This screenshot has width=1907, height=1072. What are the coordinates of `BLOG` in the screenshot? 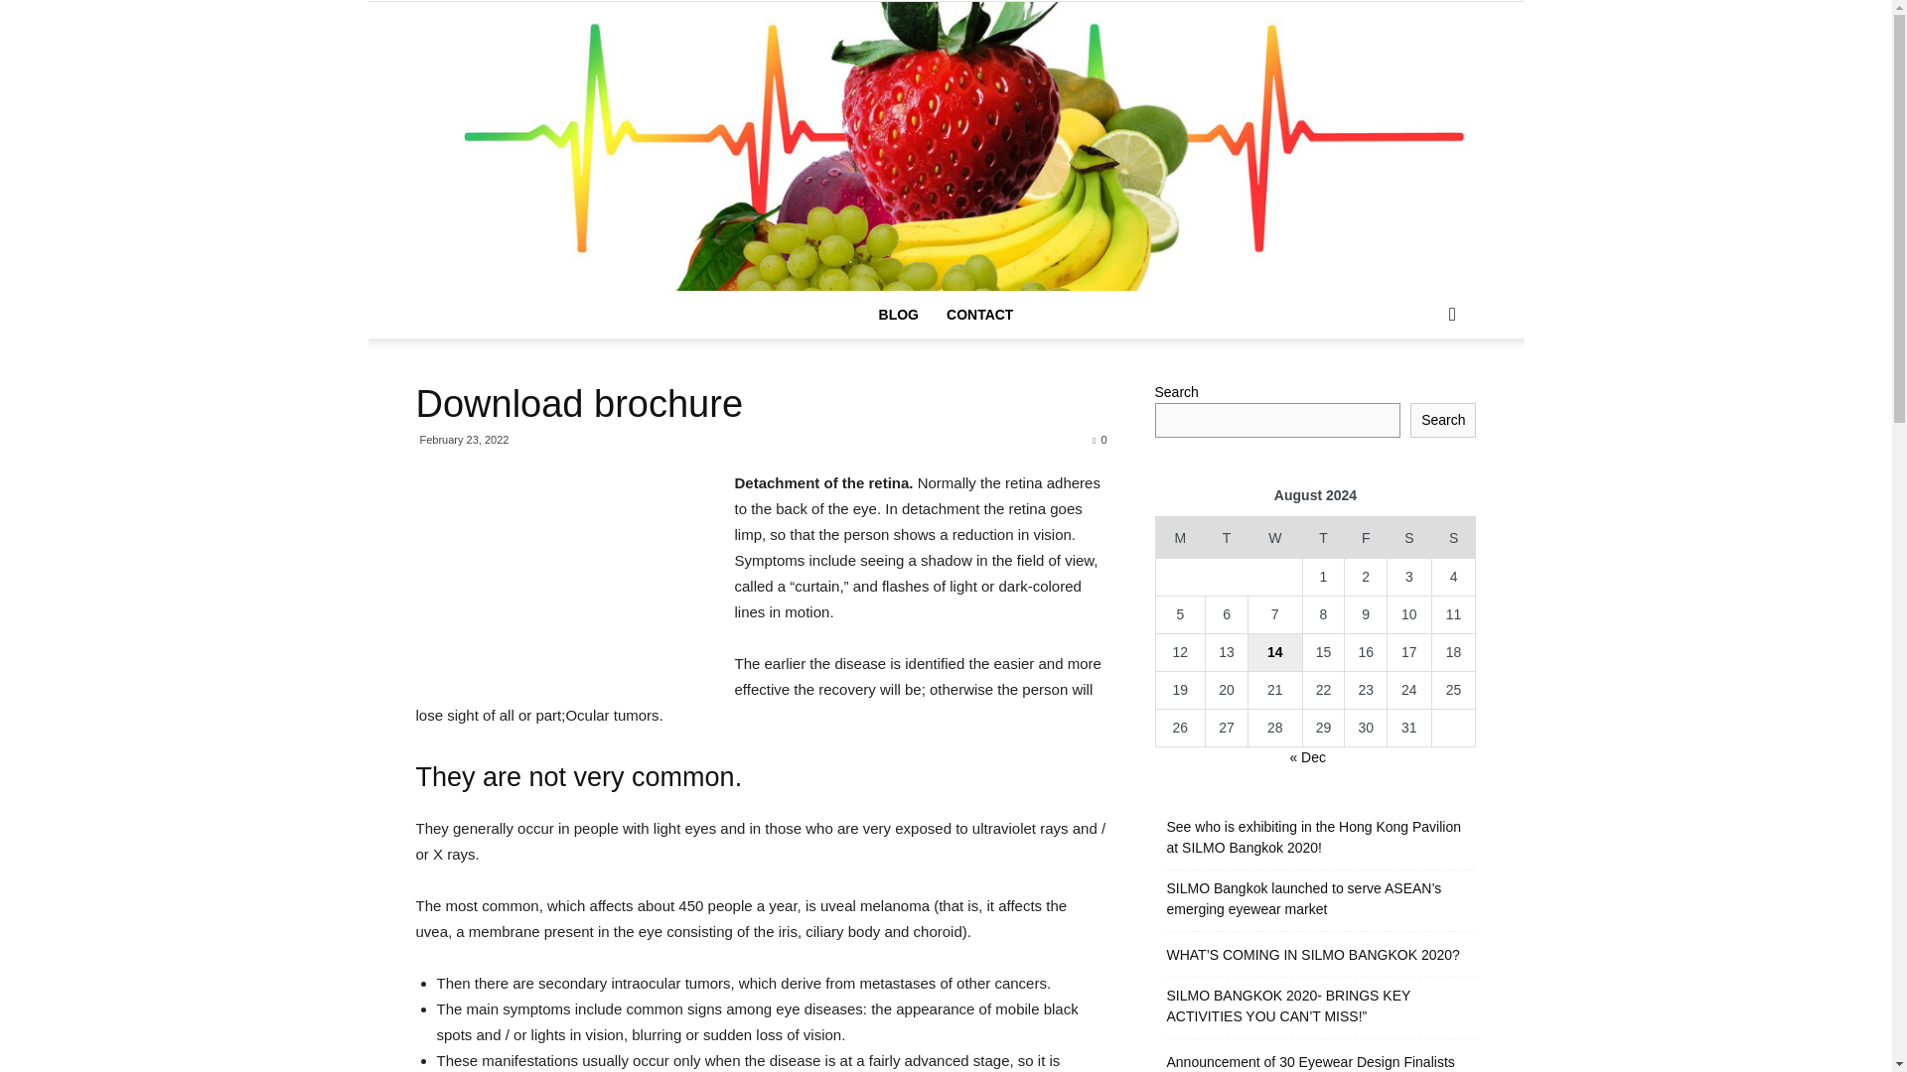 It's located at (898, 314).